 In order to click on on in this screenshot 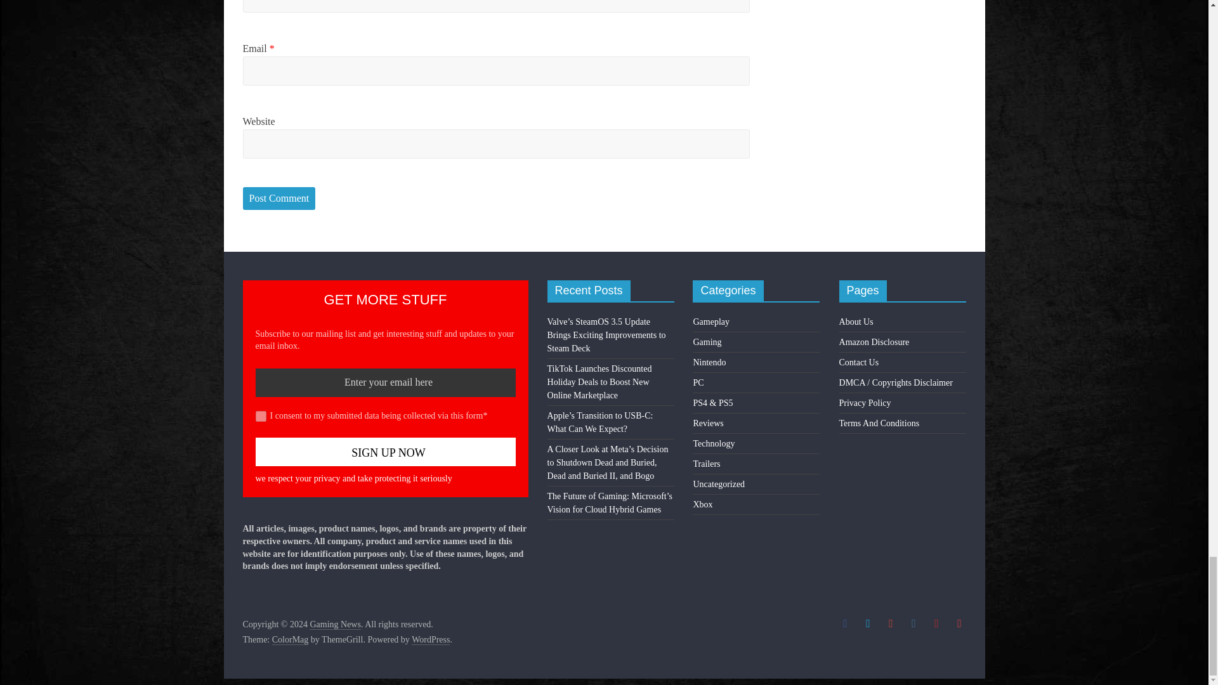, I will do `click(260, 416)`.